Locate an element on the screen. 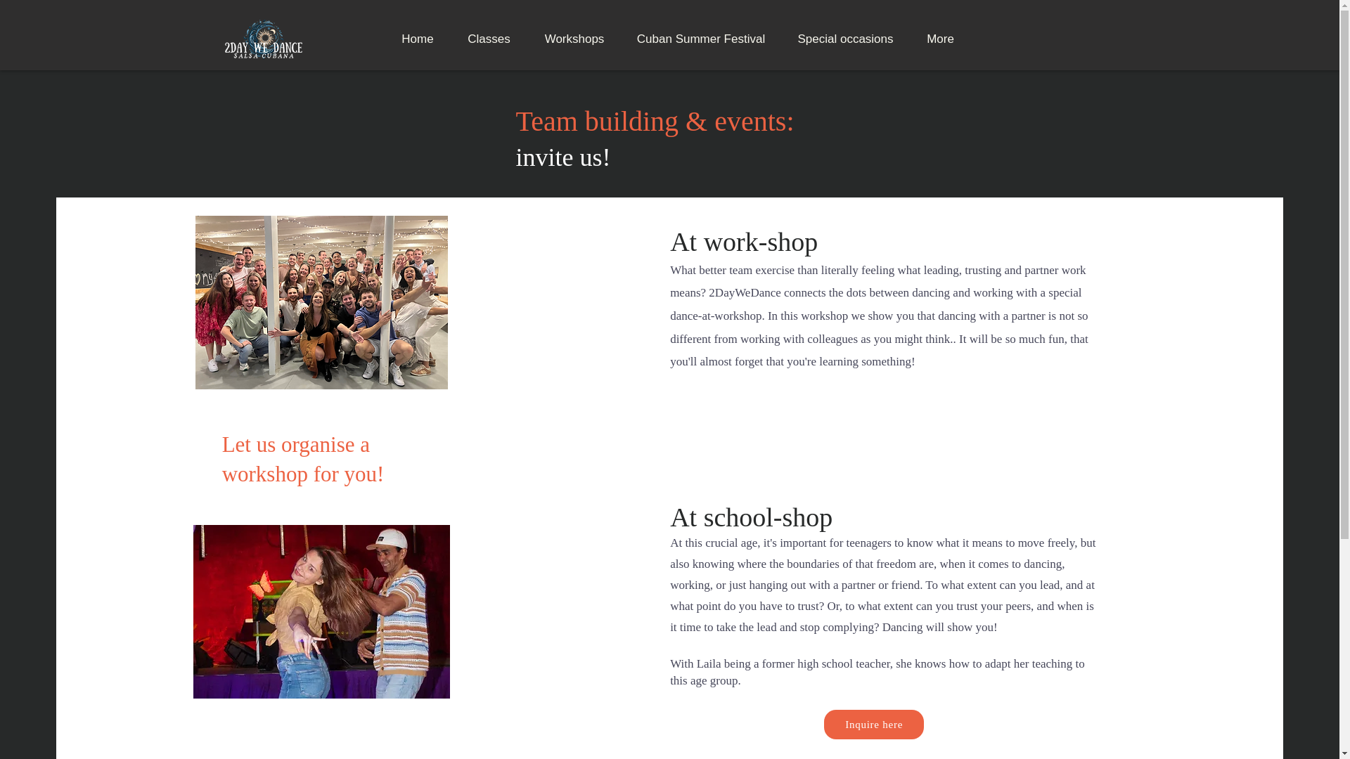 This screenshot has height=759, width=1350. Inquire here is located at coordinates (873, 724).